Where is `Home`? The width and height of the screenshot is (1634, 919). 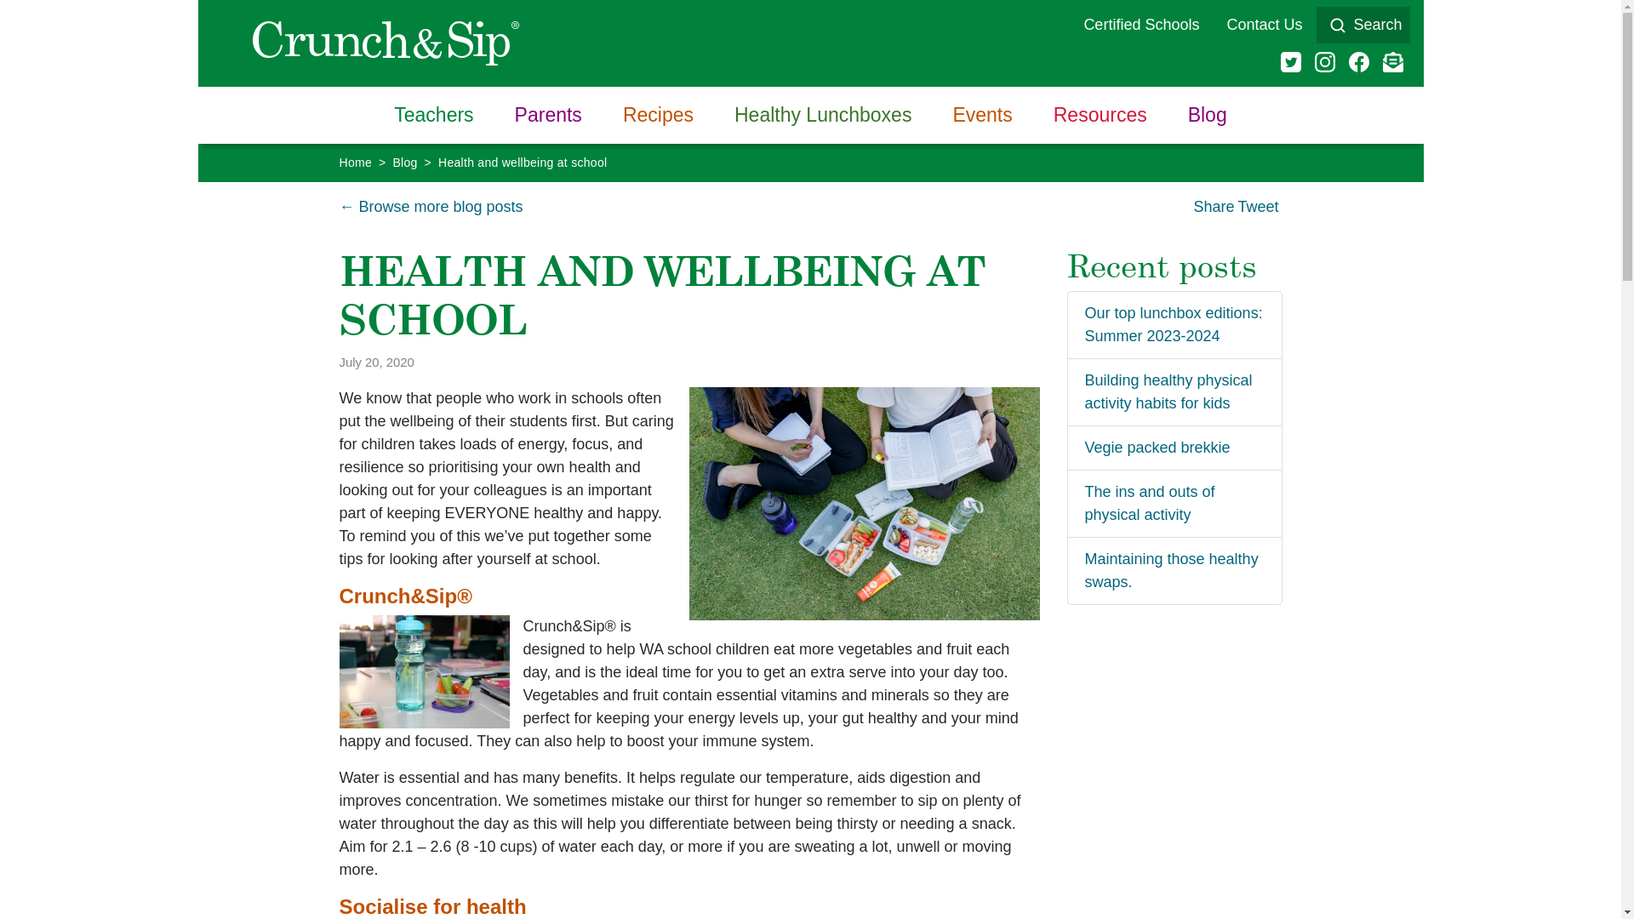 Home is located at coordinates (355, 162).